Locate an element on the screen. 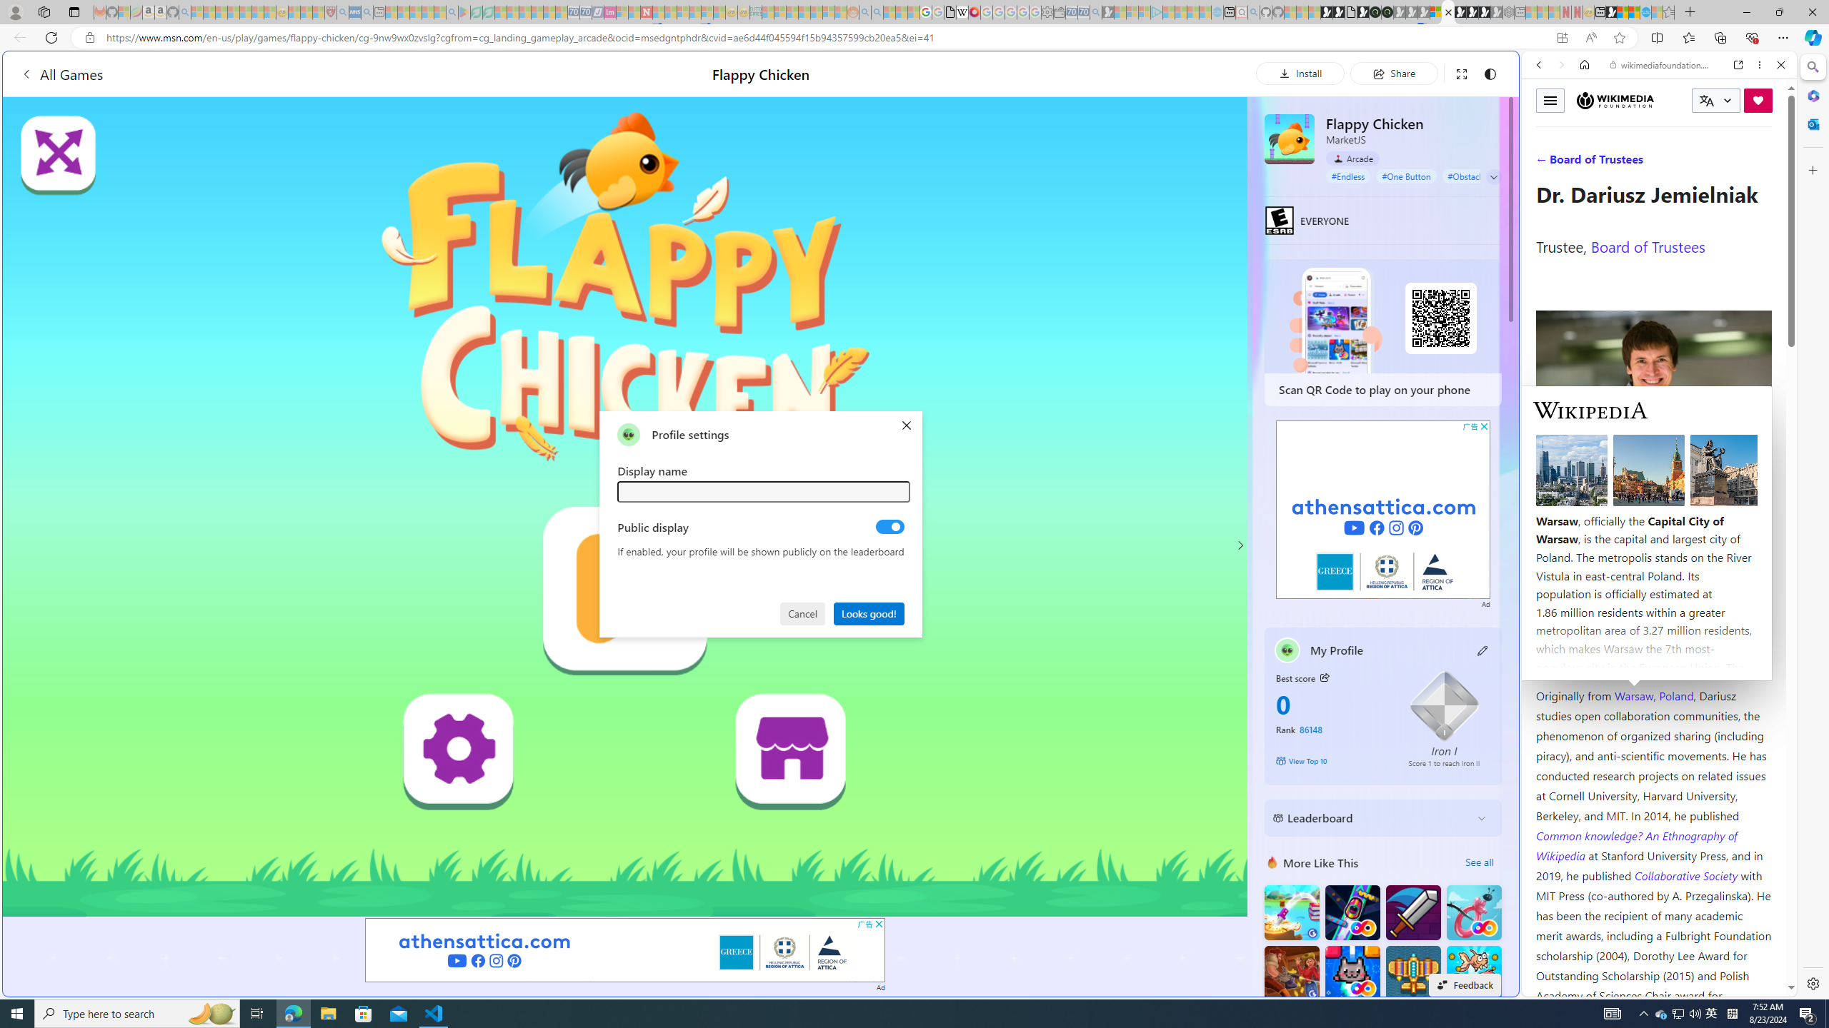  Search Filter, VIDEOS is located at coordinates (1634, 163).